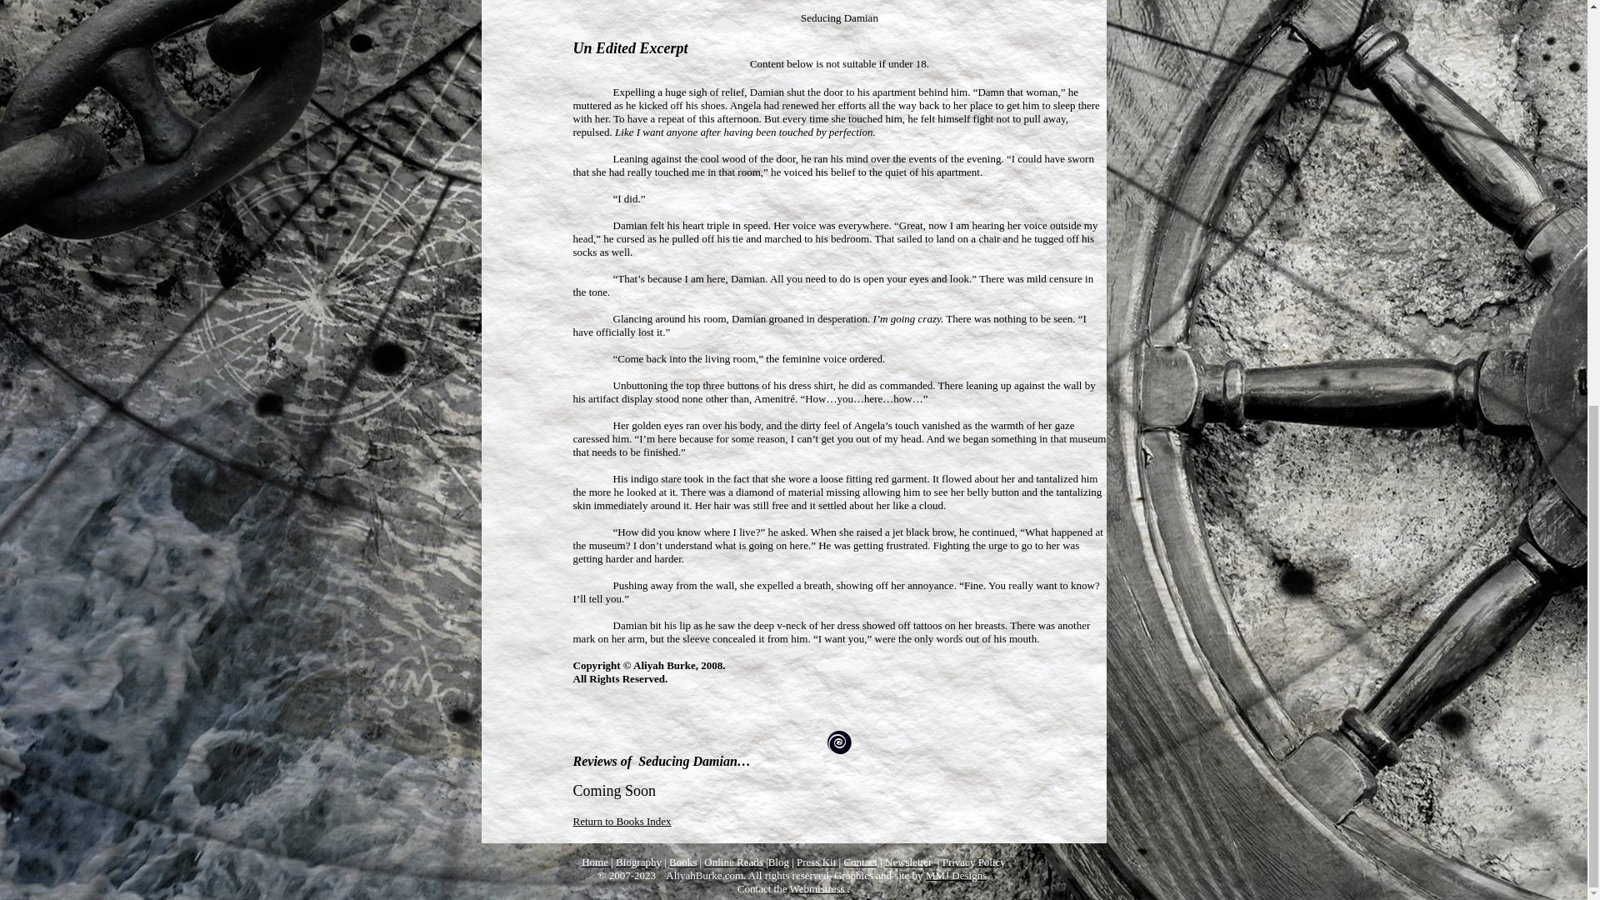 The width and height of the screenshot is (1600, 900). Describe the element at coordinates (780, 862) in the screenshot. I see `Blog` at that location.